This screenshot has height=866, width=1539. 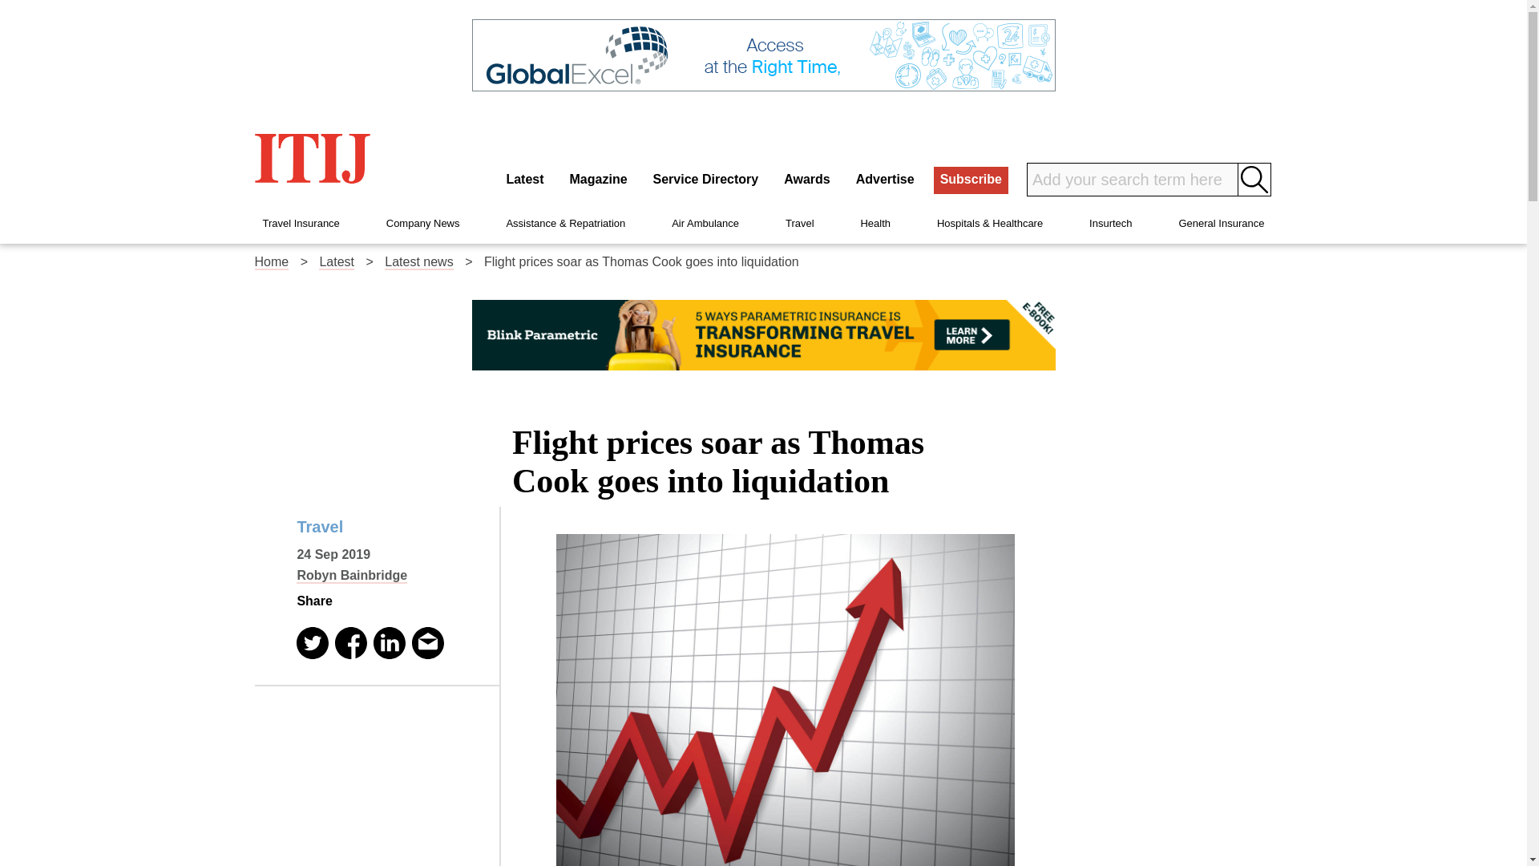 What do you see at coordinates (272, 261) in the screenshot?
I see `Home` at bounding box center [272, 261].